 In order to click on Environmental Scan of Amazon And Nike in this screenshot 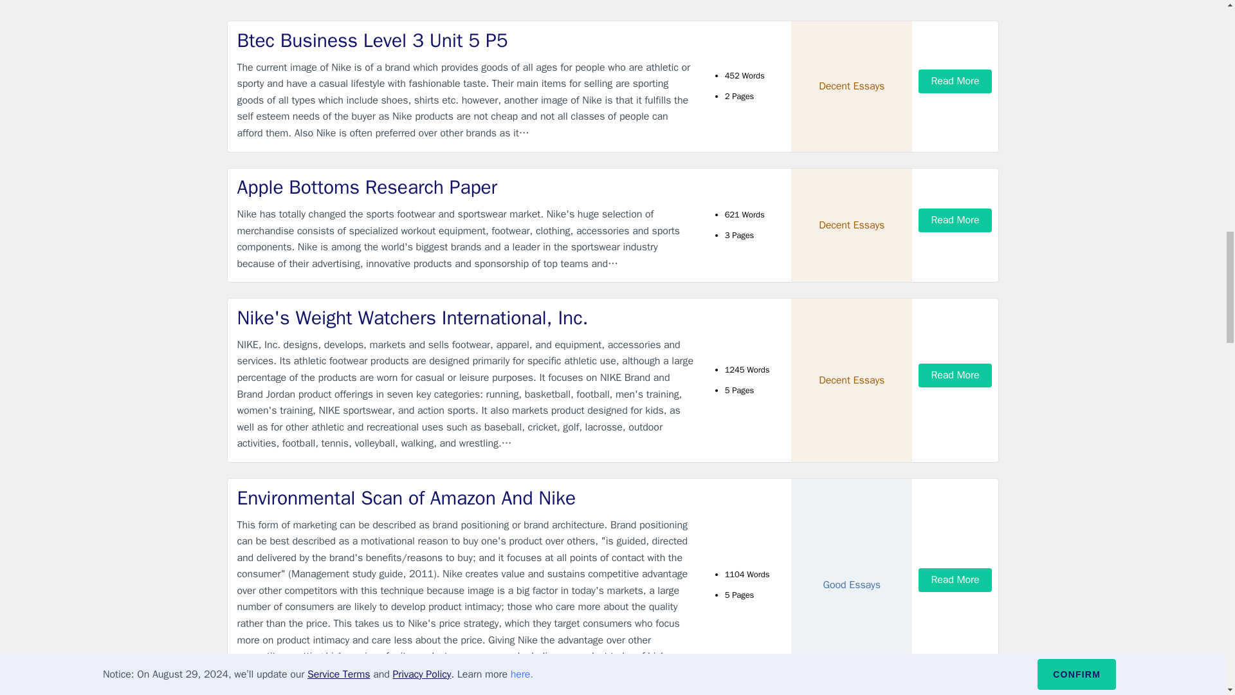, I will do `click(466, 498)`.